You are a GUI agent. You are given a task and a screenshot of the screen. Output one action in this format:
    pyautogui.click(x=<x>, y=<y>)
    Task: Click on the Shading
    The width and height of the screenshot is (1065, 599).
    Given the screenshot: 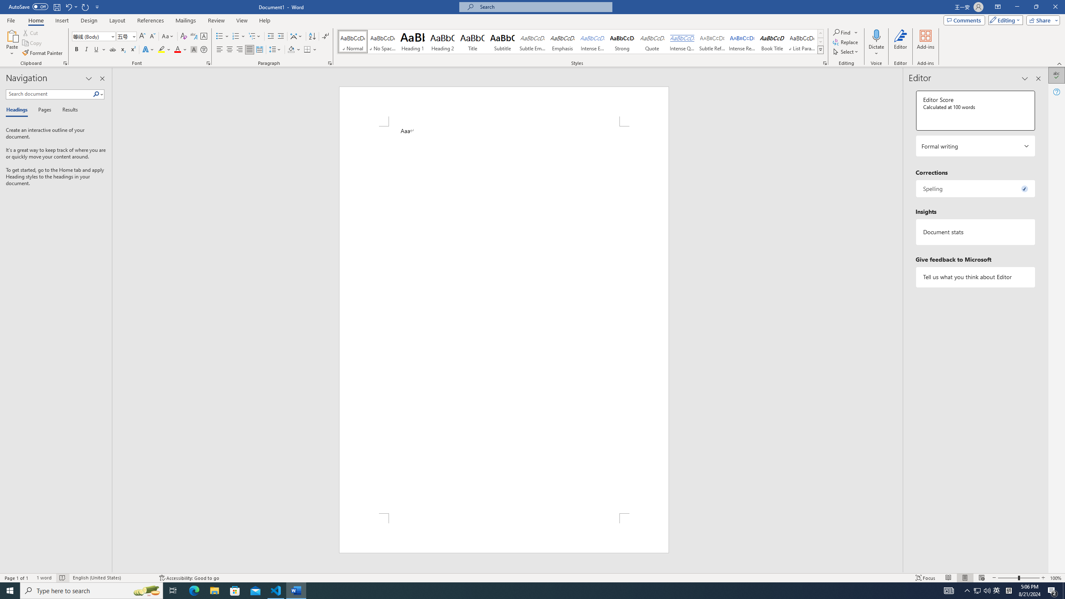 What is the action you would take?
    pyautogui.click(x=295, y=50)
    